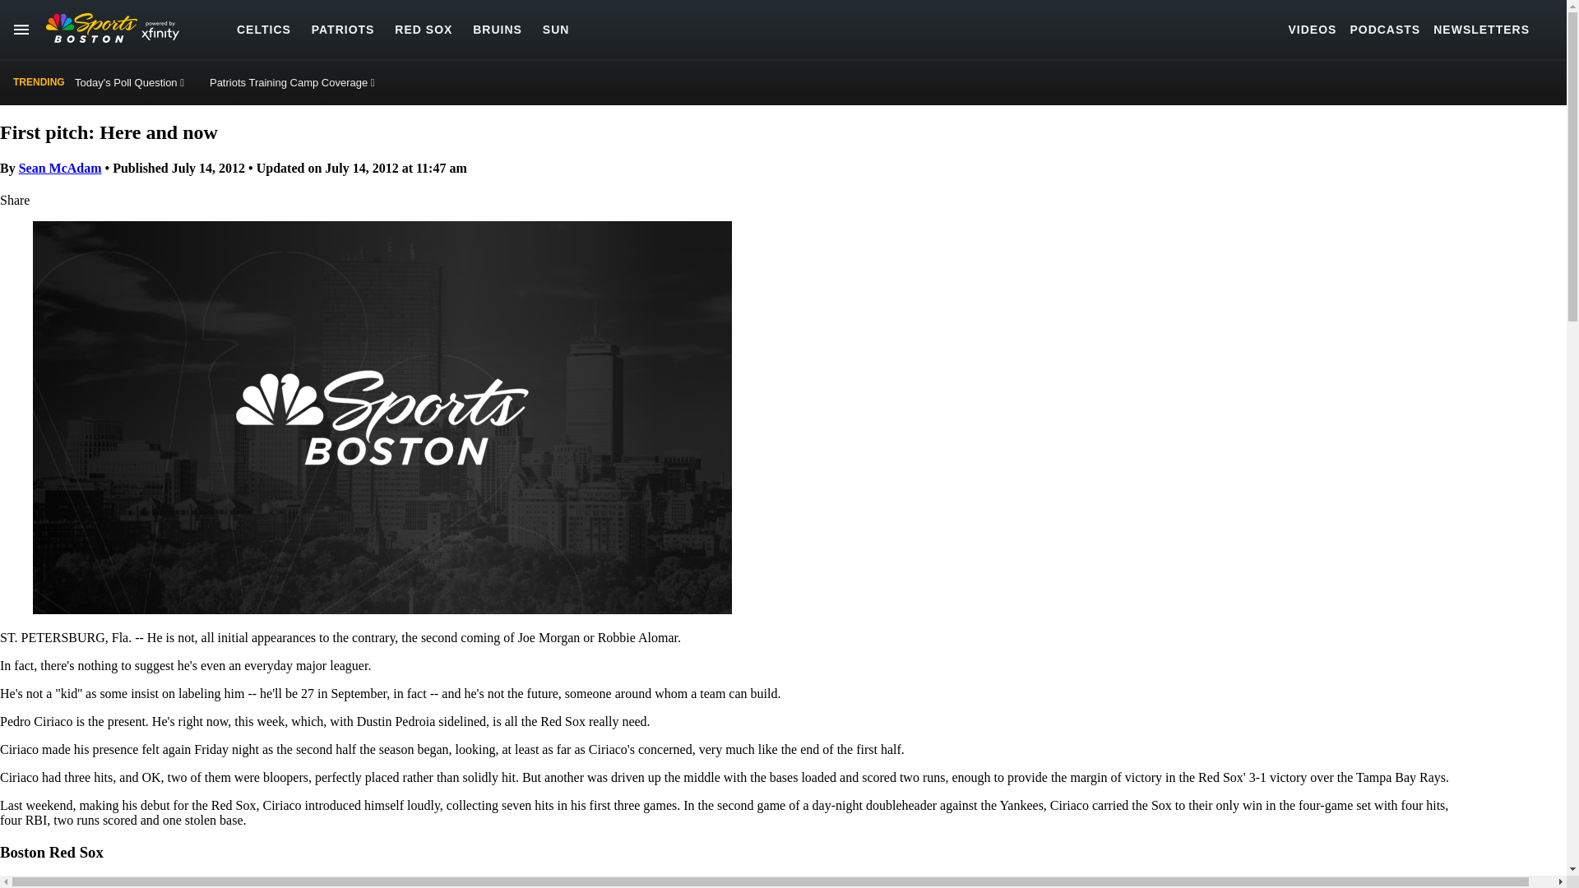 The height and width of the screenshot is (888, 1579). I want to click on CELTICS, so click(263, 30).